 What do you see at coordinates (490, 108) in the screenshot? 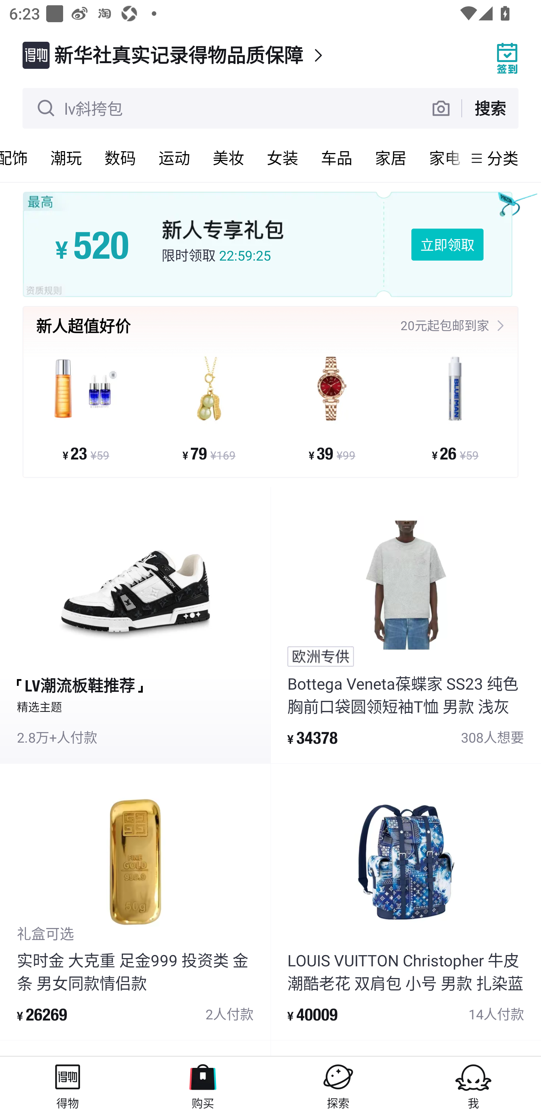
I see `搜索` at bounding box center [490, 108].